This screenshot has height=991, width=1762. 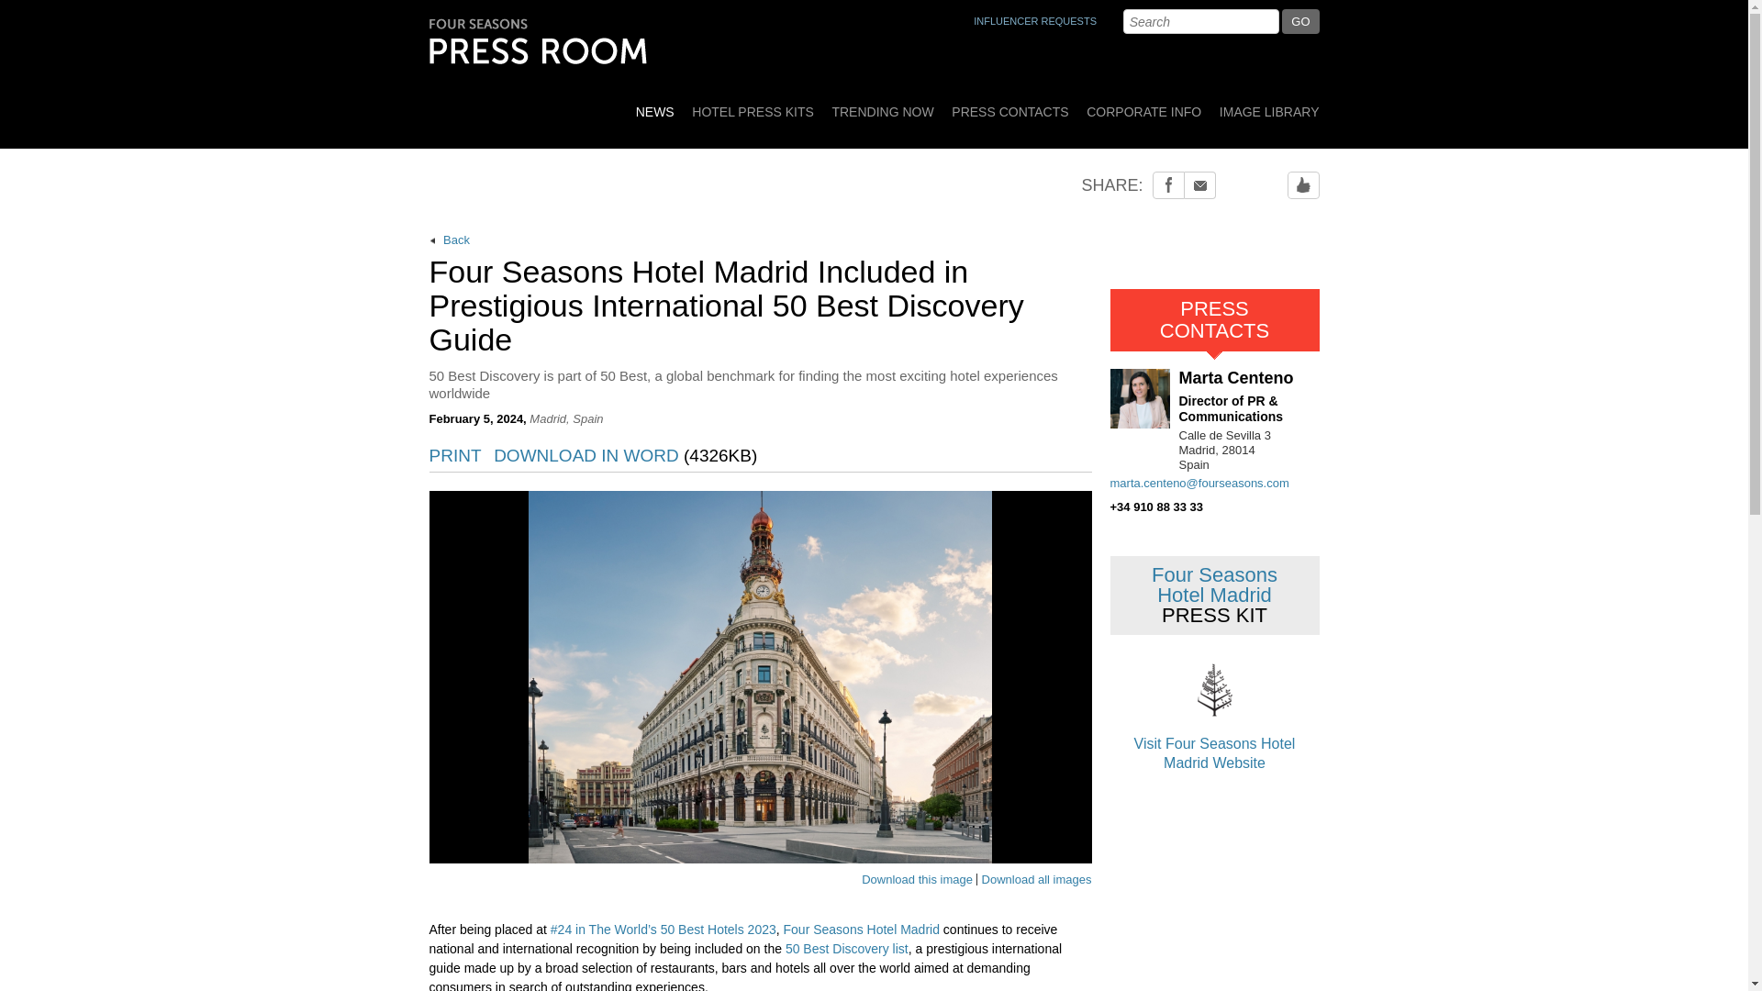 What do you see at coordinates (753, 106) in the screenshot?
I see `HOTEL PRESS KITS` at bounding box center [753, 106].